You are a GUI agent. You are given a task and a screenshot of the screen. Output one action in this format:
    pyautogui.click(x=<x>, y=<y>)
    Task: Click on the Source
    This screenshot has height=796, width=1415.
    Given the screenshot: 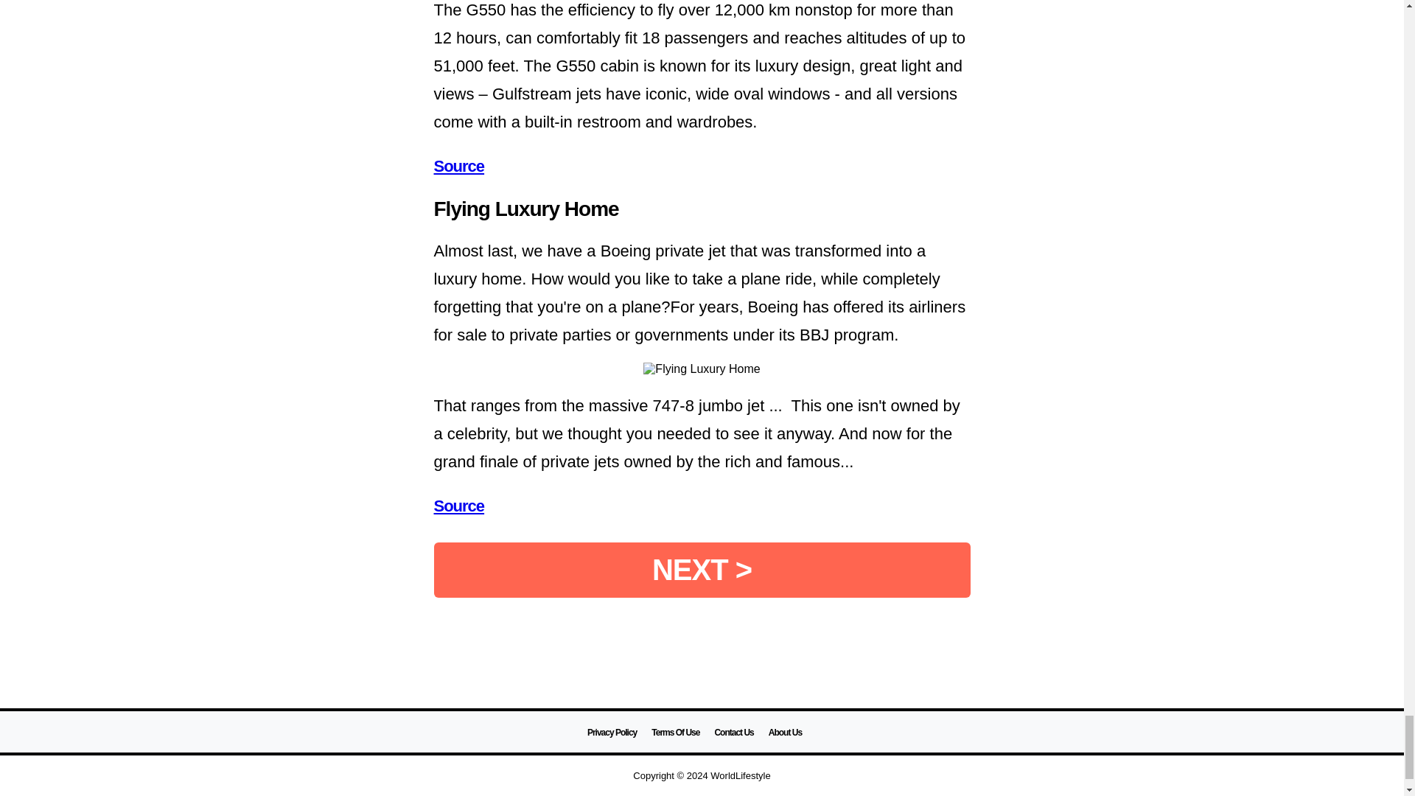 What is the action you would take?
    pyautogui.click(x=458, y=506)
    